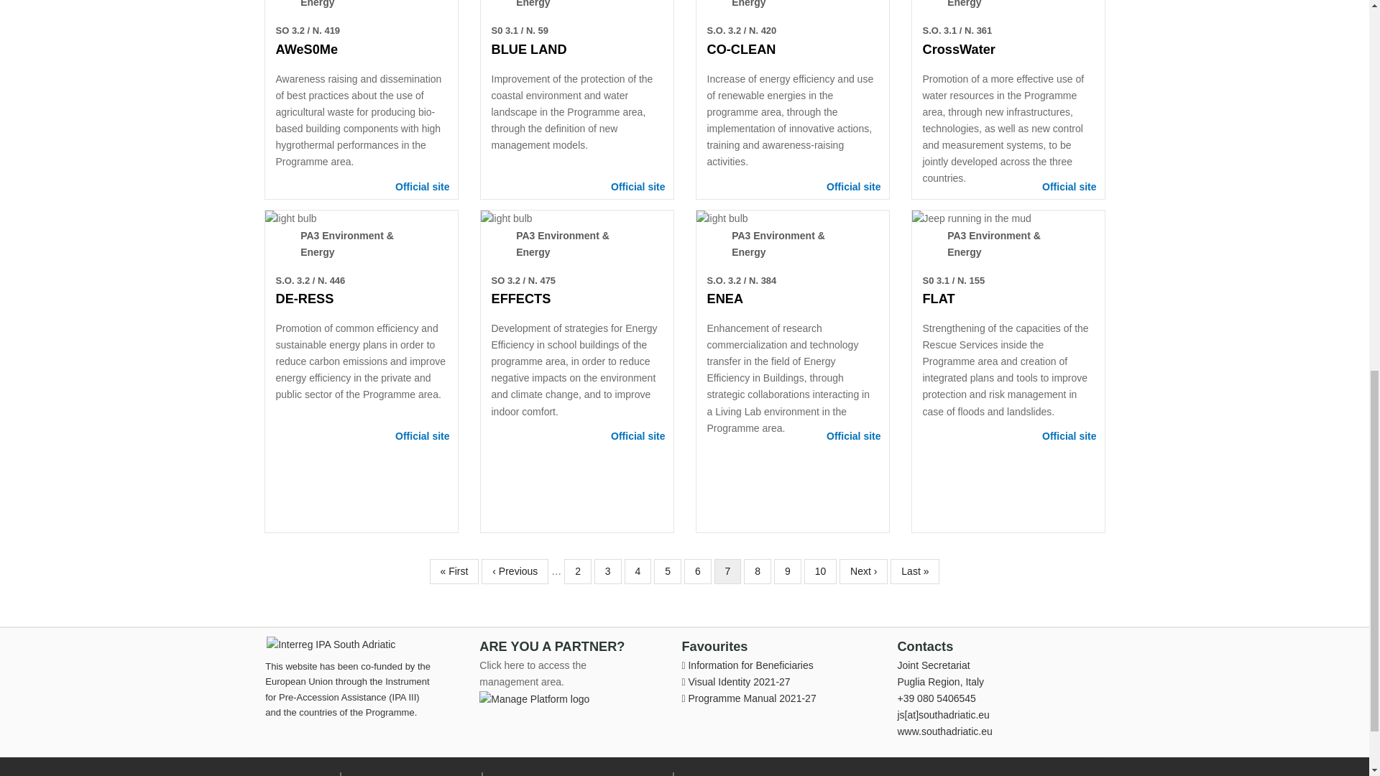 The image size is (1380, 776). Describe the element at coordinates (454, 571) in the screenshot. I see `Go to first page` at that location.